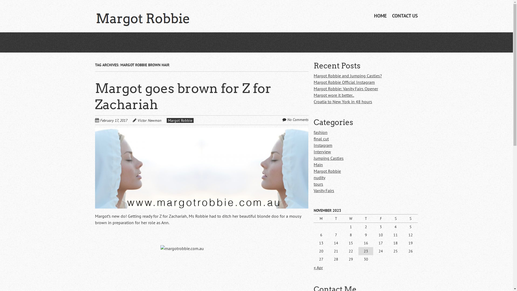 Image resolution: width=517 pixels, height=291 pixels. I want to click on Margot Robbie: Vanity Fairs Opener, so click(346, 89).